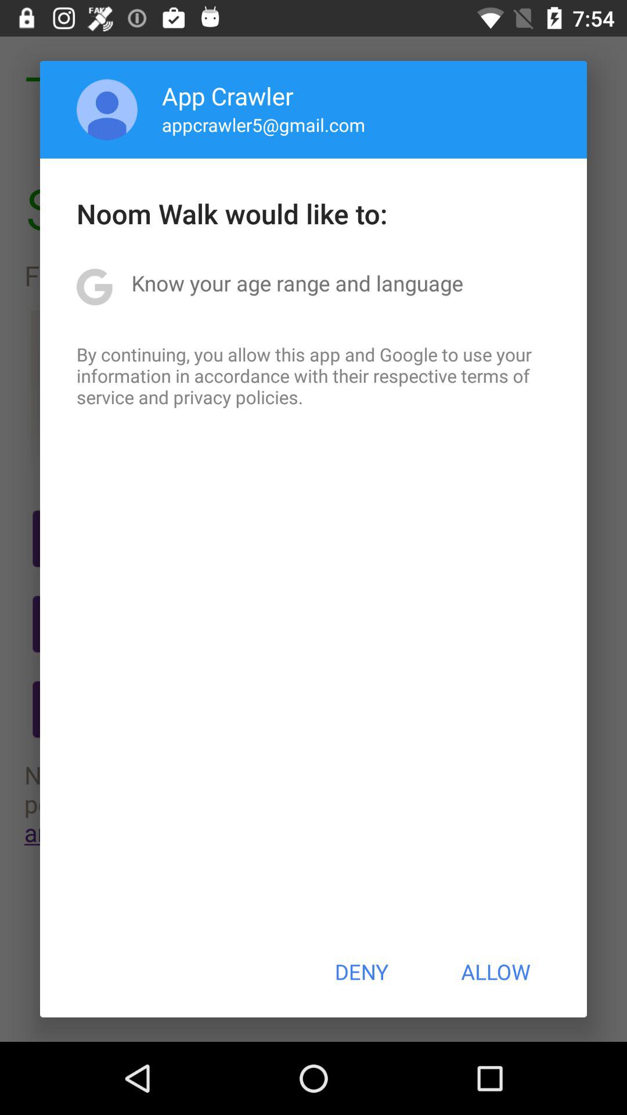 Image resolution: width=627 pixels, height=1115 pixels. What do you see at coordinates (264, 124) in the screenshot?
I see `turn on app below the app crawler icon` at bounding box center [264, 124].